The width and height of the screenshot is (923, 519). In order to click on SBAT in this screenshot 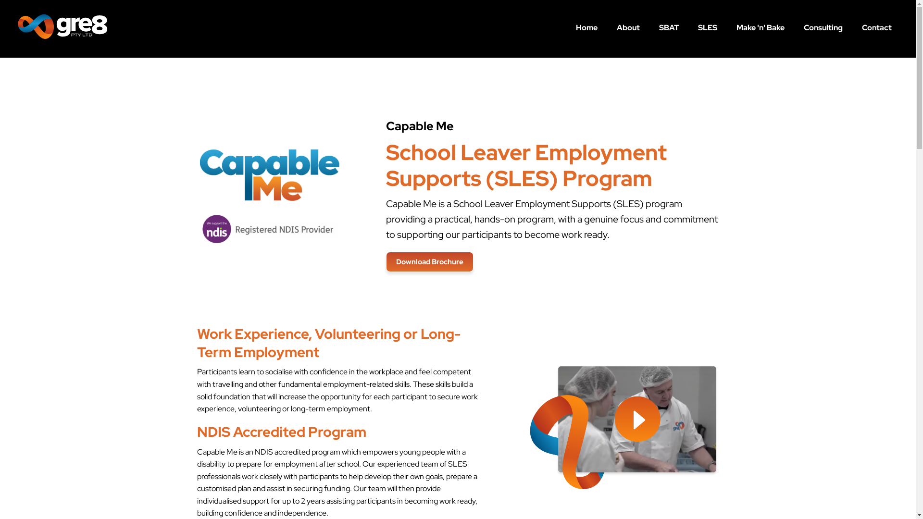, I will do `click(669, 28)`.